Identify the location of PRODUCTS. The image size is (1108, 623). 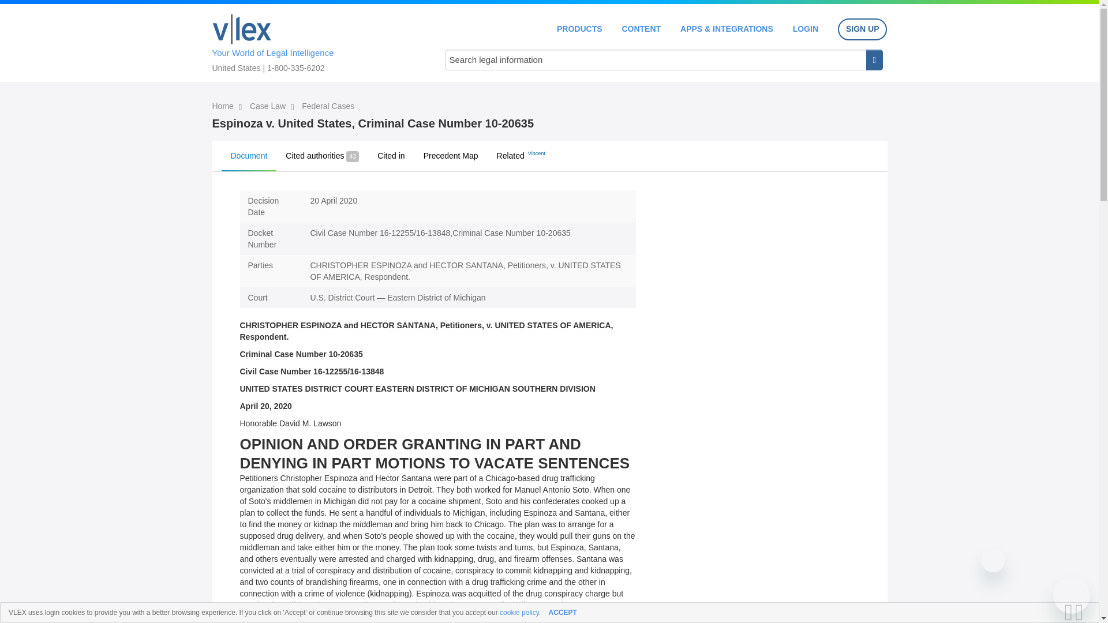
(579, 29).